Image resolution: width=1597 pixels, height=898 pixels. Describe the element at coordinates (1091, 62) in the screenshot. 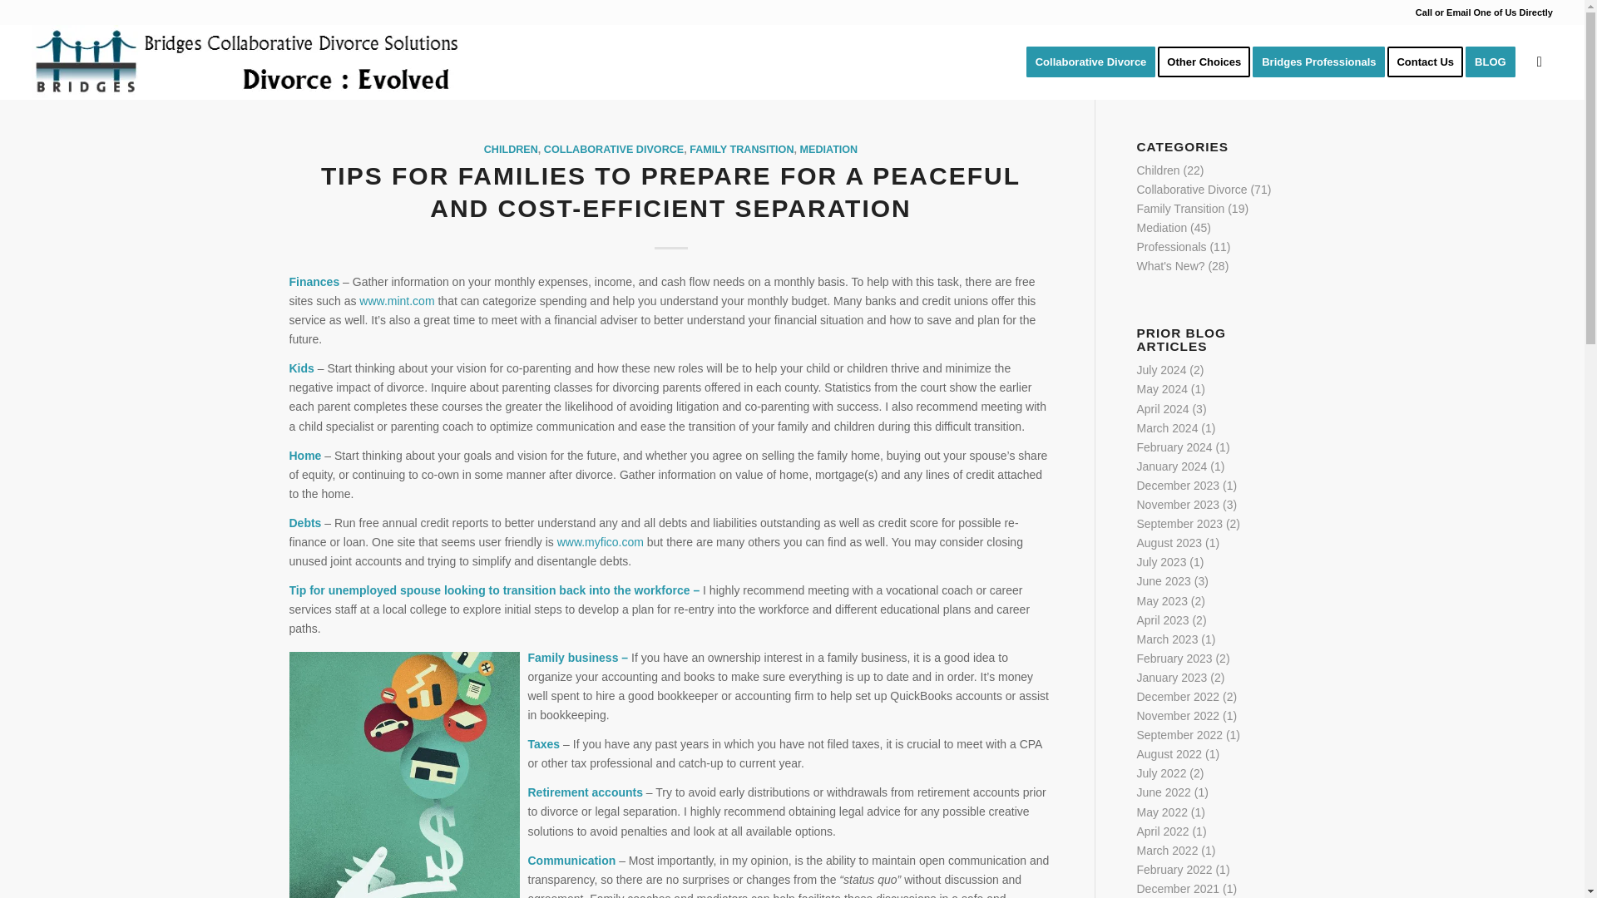

I see `Collaborative Divorce` at that location.